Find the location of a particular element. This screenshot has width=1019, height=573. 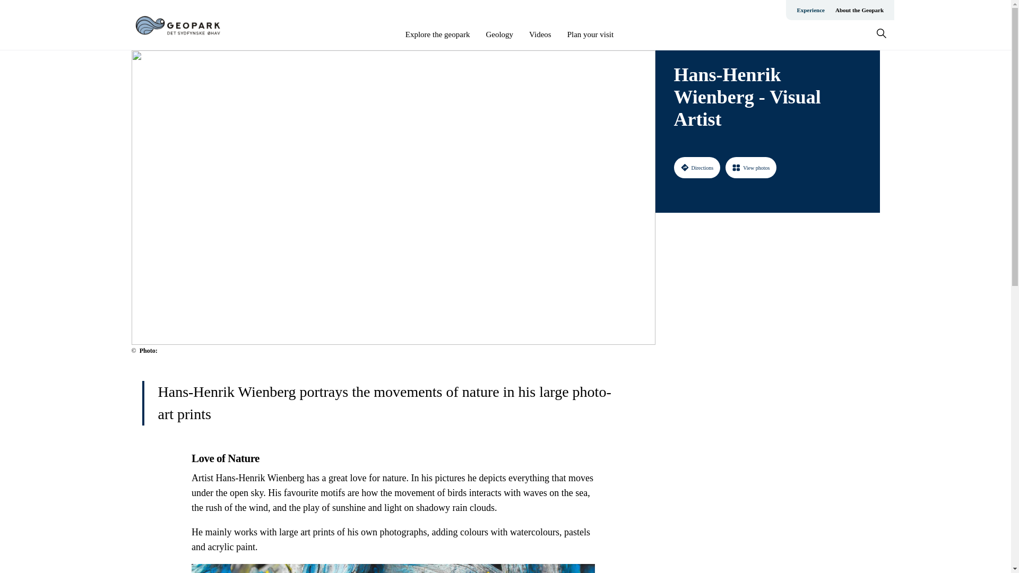

Directions is located at coordinates (697, 167).